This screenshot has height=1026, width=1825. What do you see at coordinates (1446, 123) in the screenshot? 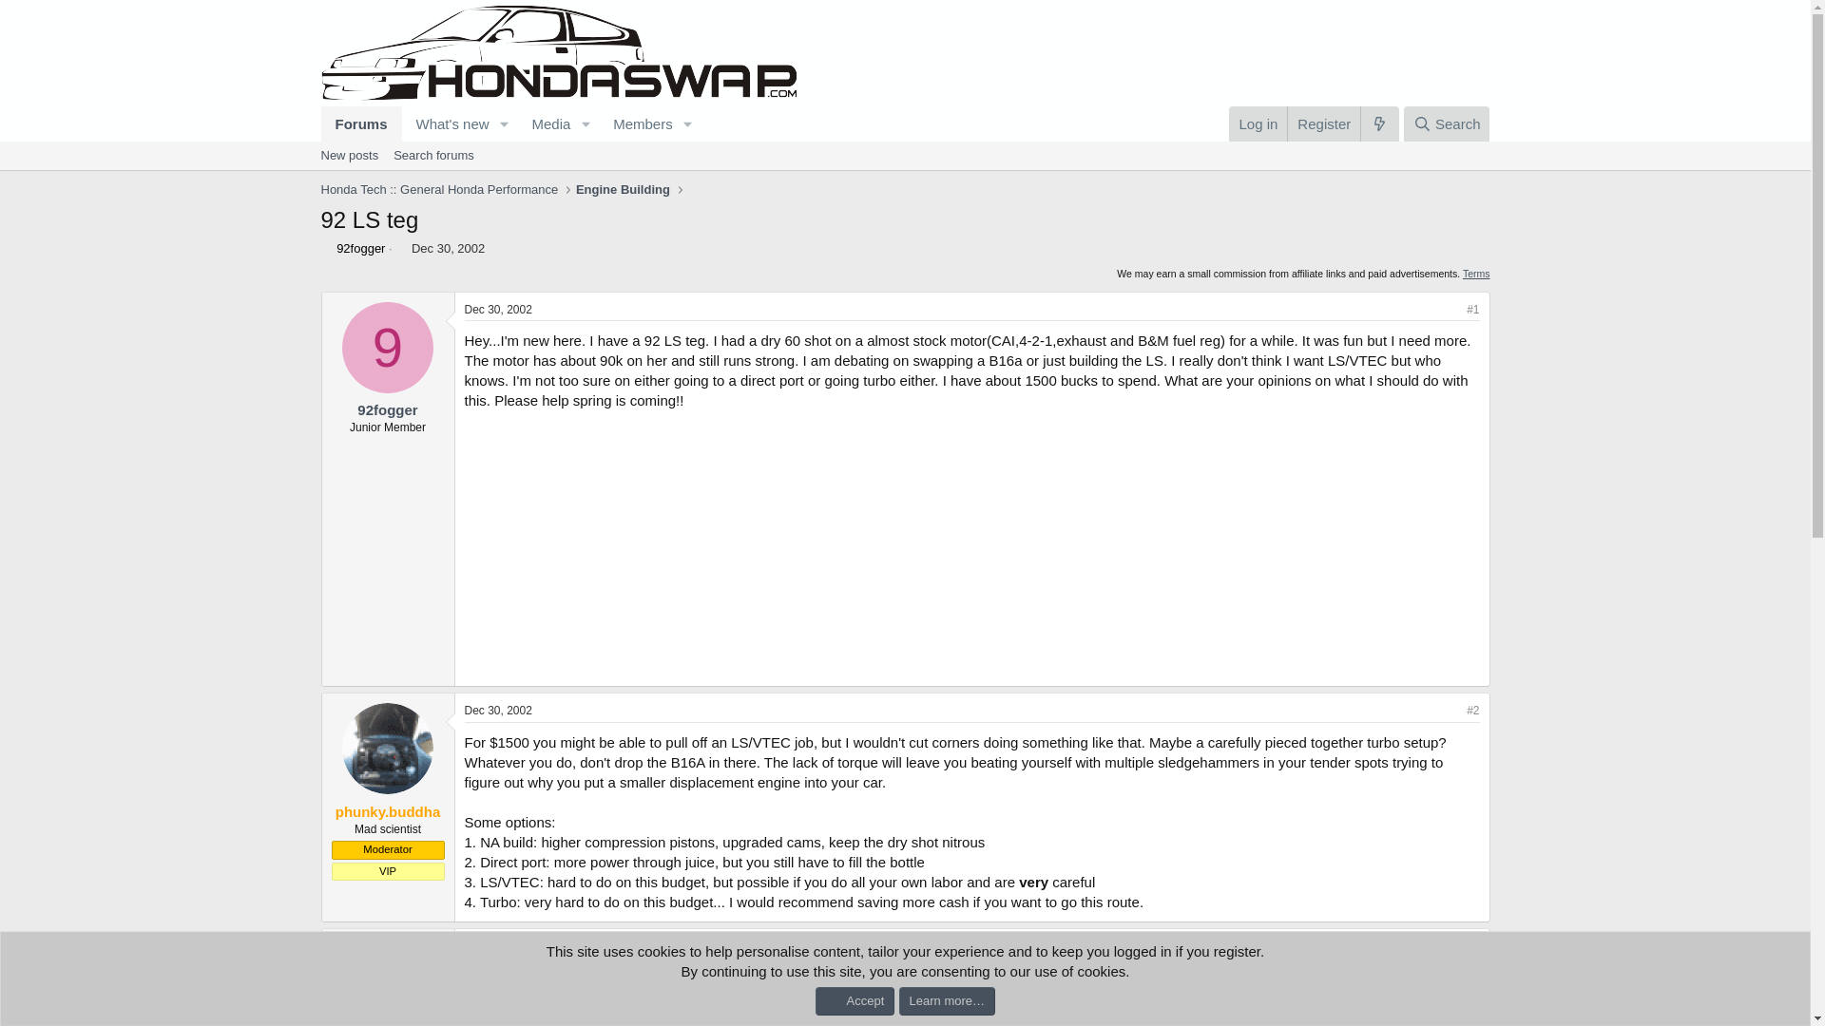
I see `Forums` at bounding box center [1446, 123].